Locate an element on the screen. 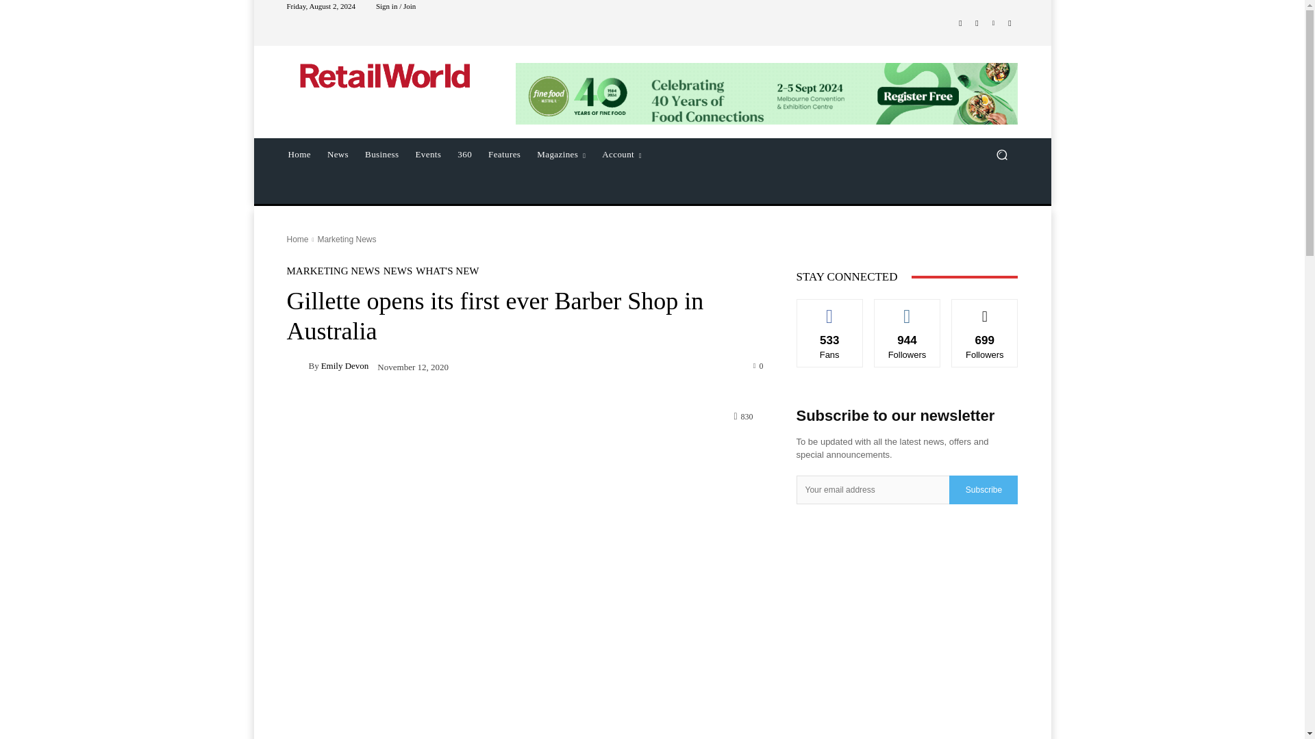 The height and width of the screenshot is (739, 1315). View all posts in Marketing News is located at coordinates (347, 239).